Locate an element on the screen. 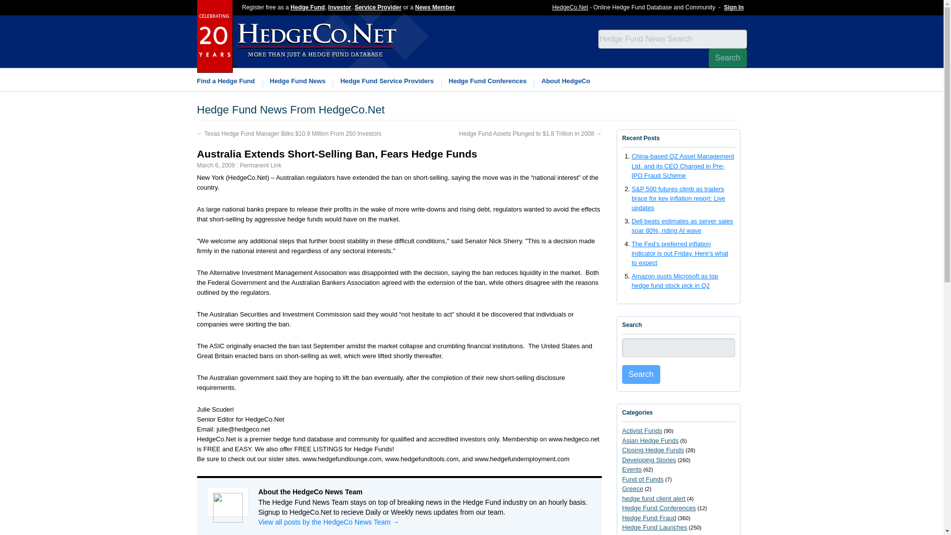  HedgeCo.Net is located at coordinates (571, 7).